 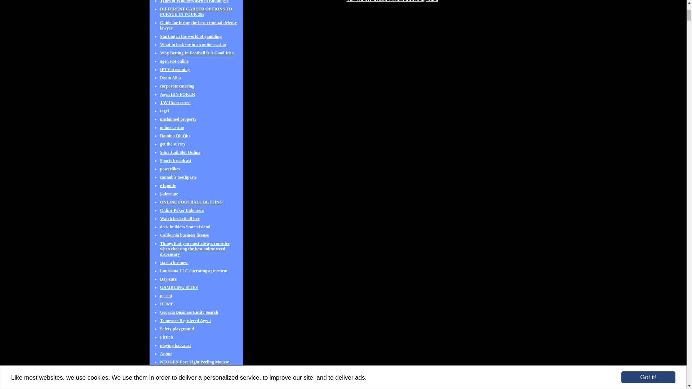 I want to click on Got it!, so click(x=648, y=16).